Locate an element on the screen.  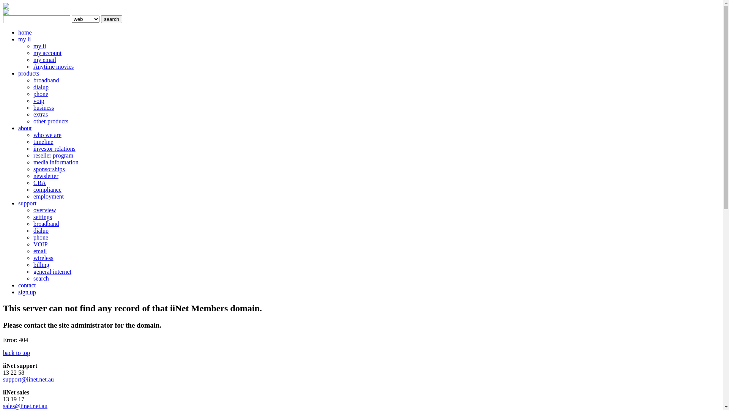
my account is located at coordinates (47, 53).